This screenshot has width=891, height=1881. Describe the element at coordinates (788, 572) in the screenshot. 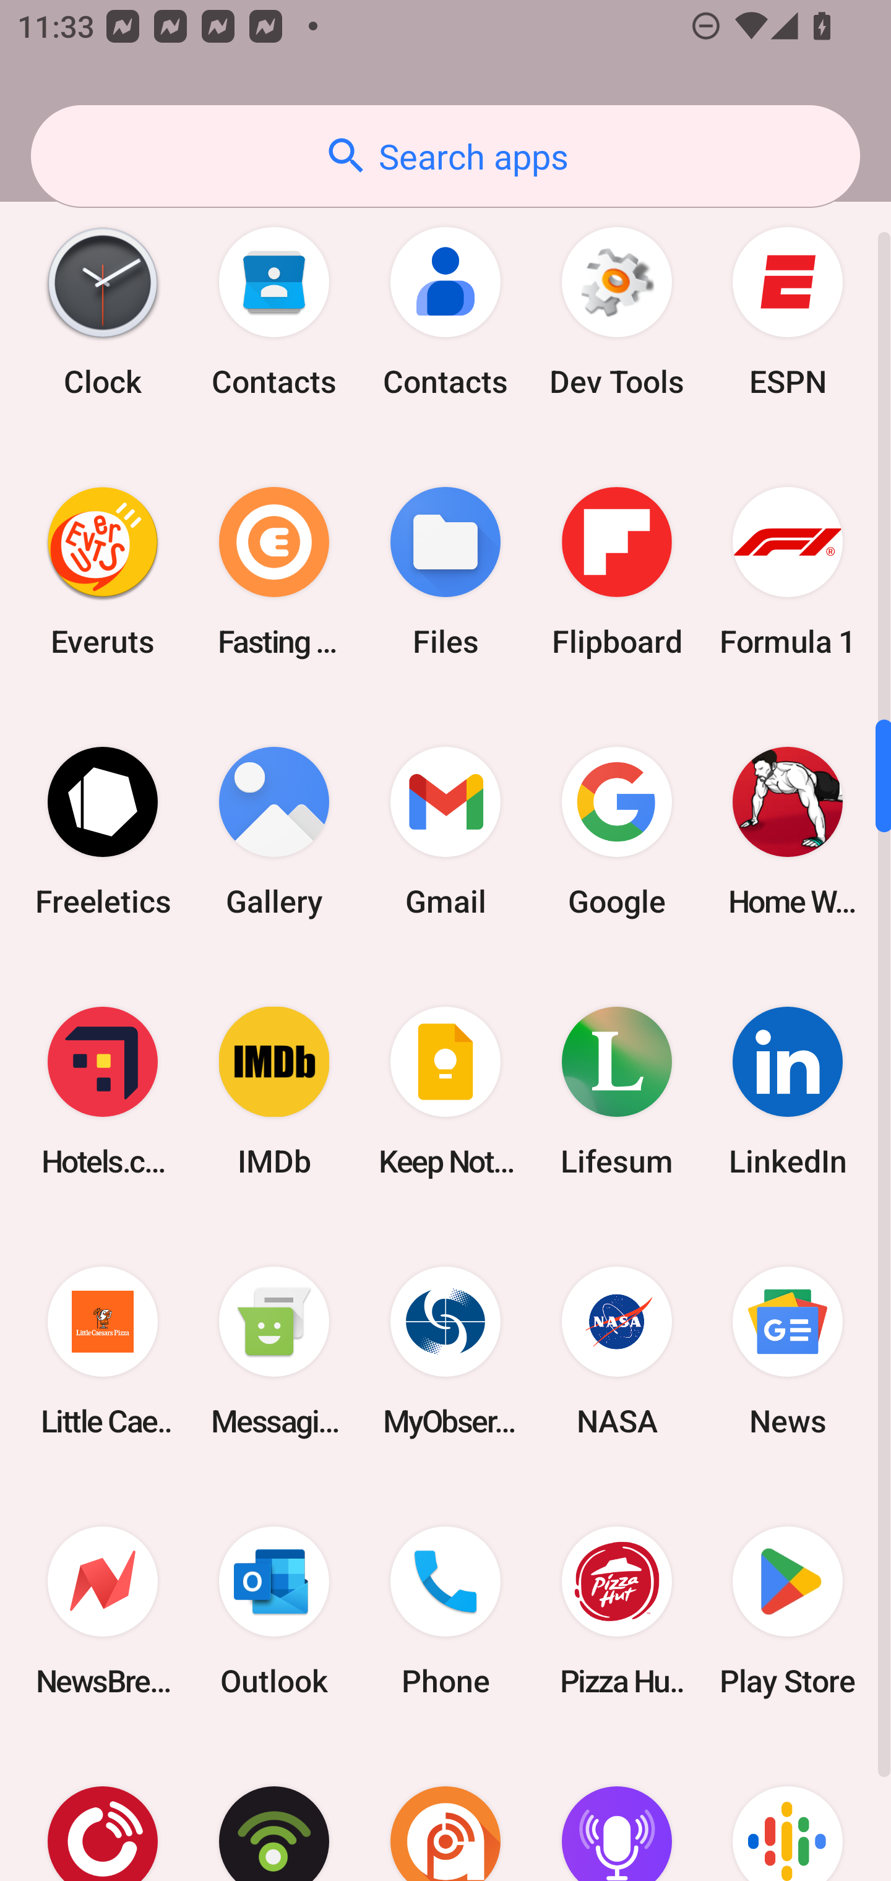

I see `Formula 1` at that location.